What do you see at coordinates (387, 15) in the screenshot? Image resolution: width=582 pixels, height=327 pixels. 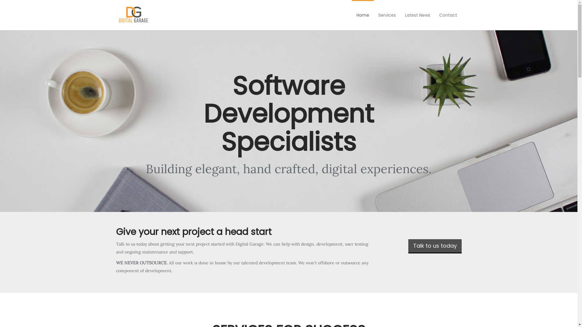 I see `Services` at bounding box center [387, 15].